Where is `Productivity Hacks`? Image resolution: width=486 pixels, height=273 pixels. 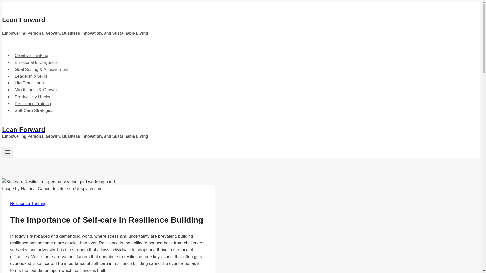 Productivity Hacks is located at coordinates (32, 97).